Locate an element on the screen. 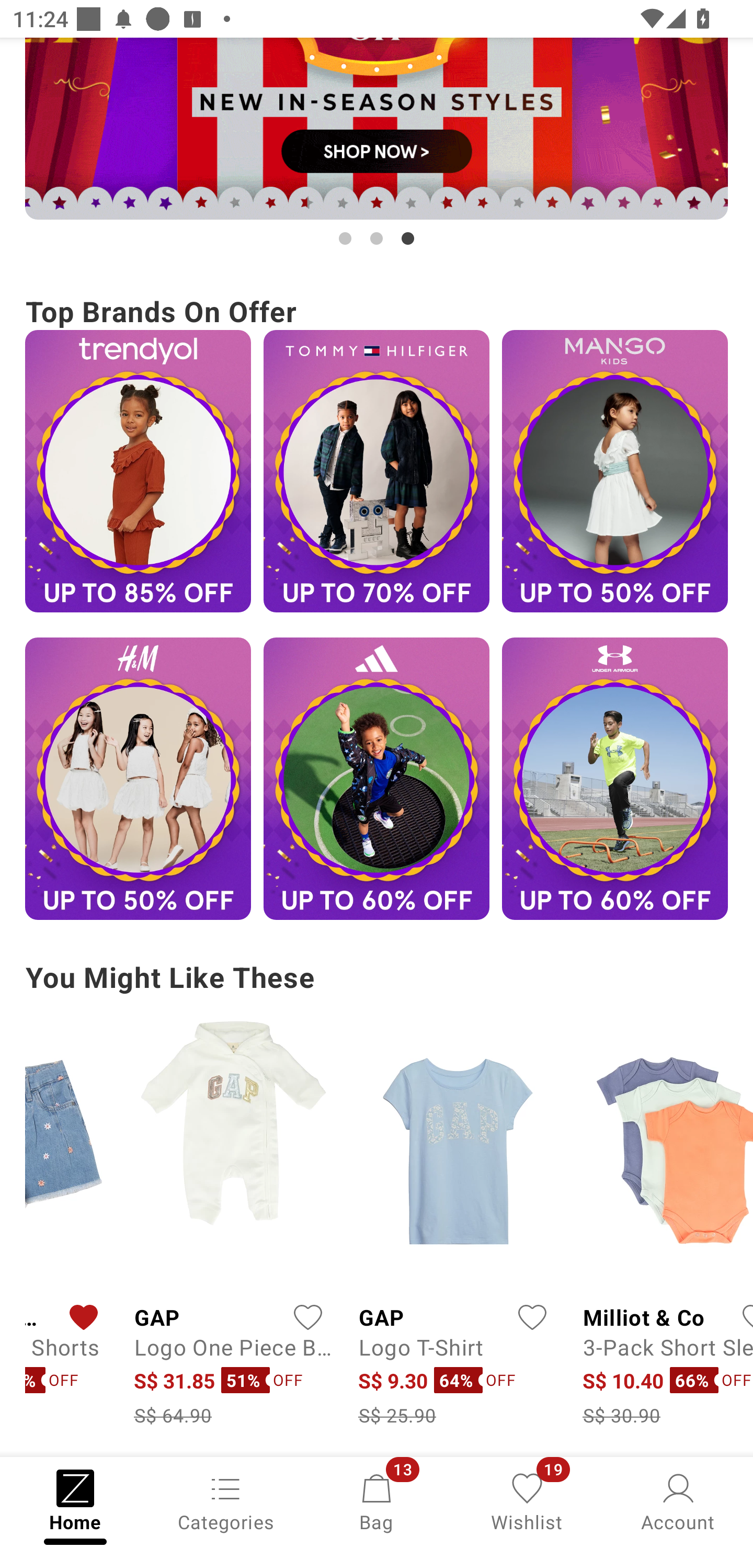 This screenshot has width=753, height=1548. Campaign banner is located at coordinates (376, 778).